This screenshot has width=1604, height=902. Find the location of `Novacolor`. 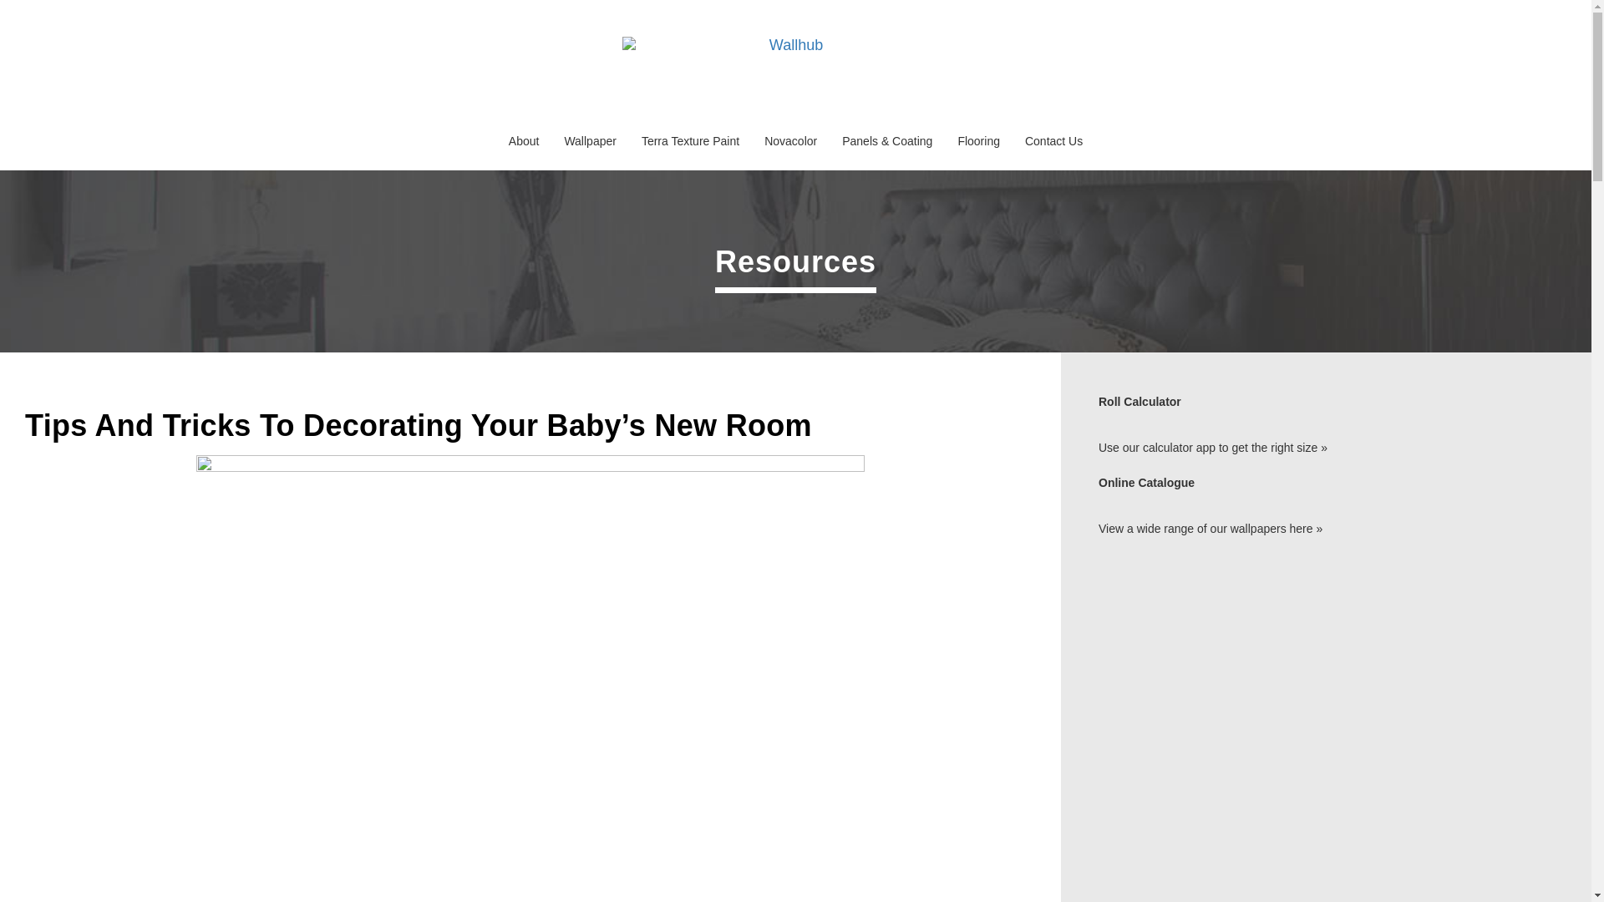

Novacolor is located at coordinates (790, 140).